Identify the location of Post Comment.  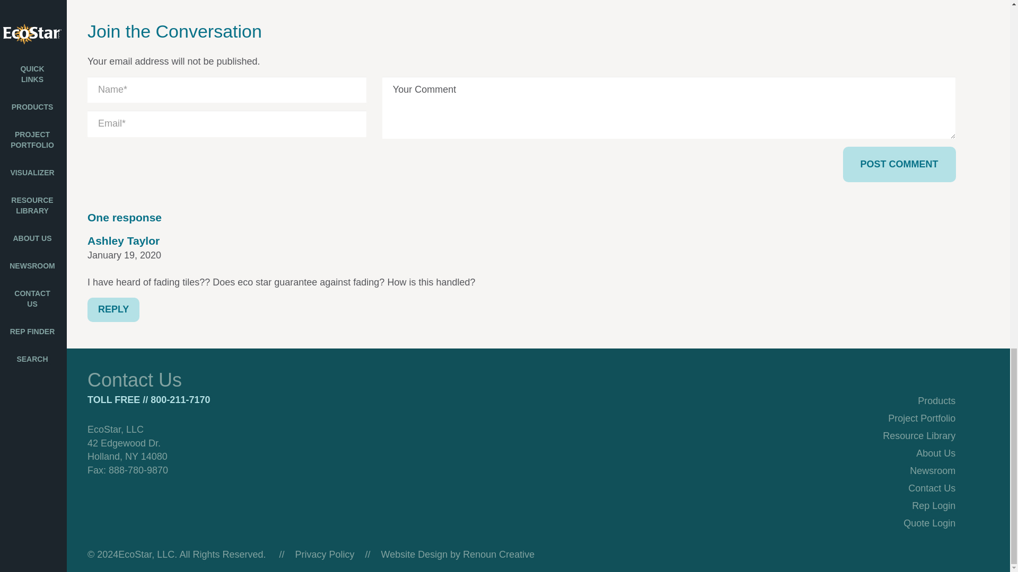
(899, 164).